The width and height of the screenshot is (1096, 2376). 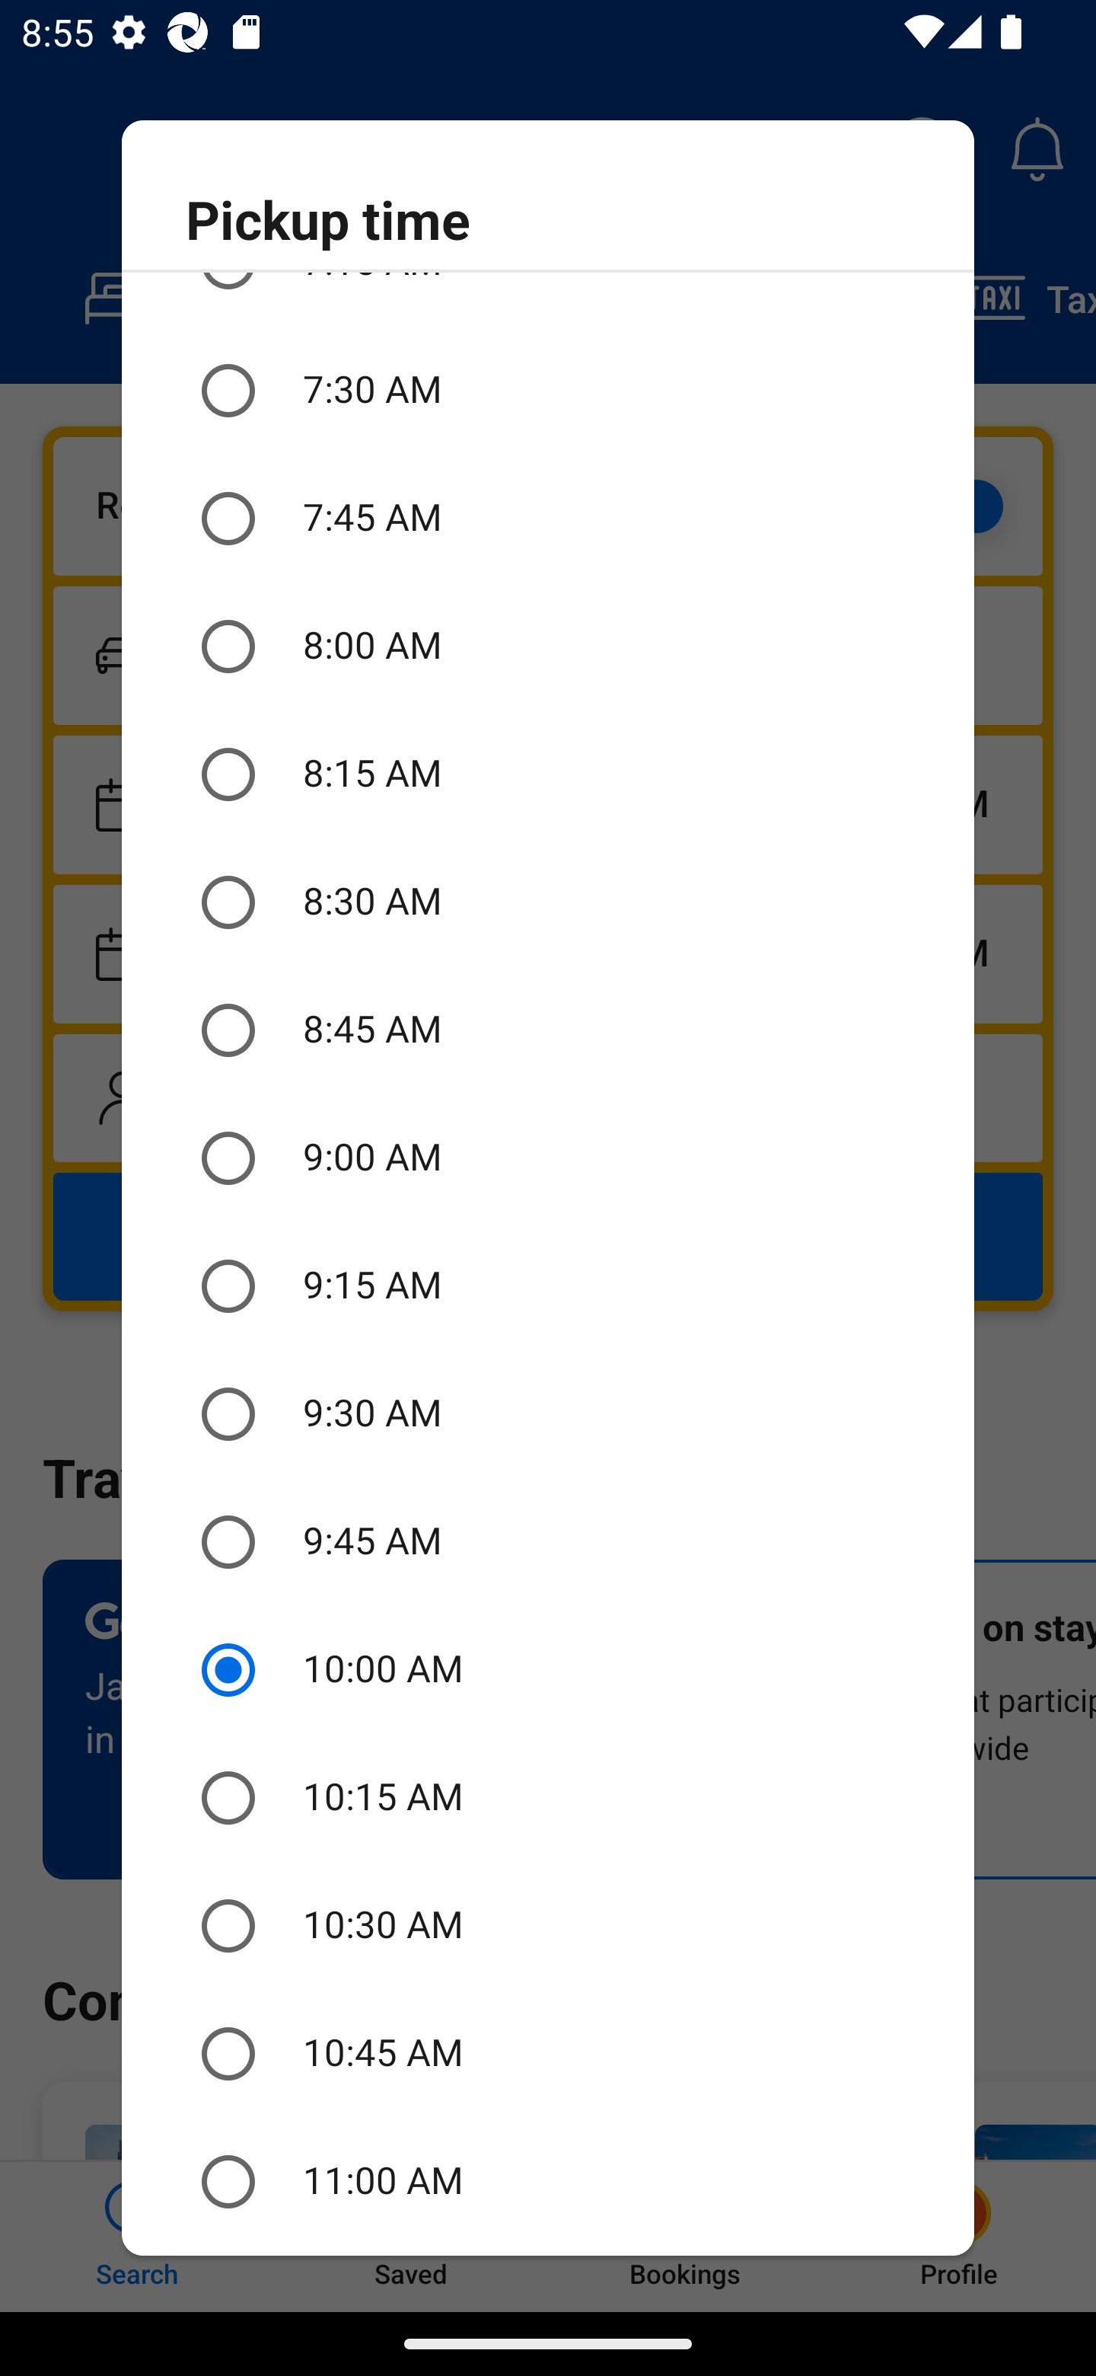 I want to click on 8:15 AM, so click(x=548, y=774).